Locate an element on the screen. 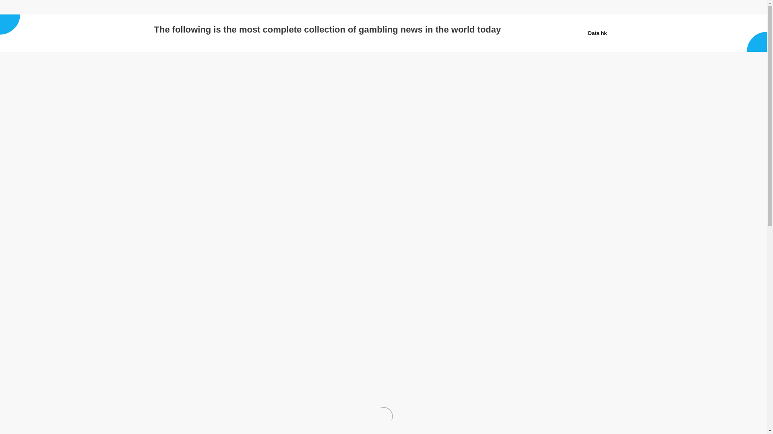  Data hk is located at coordinates (166, 7).